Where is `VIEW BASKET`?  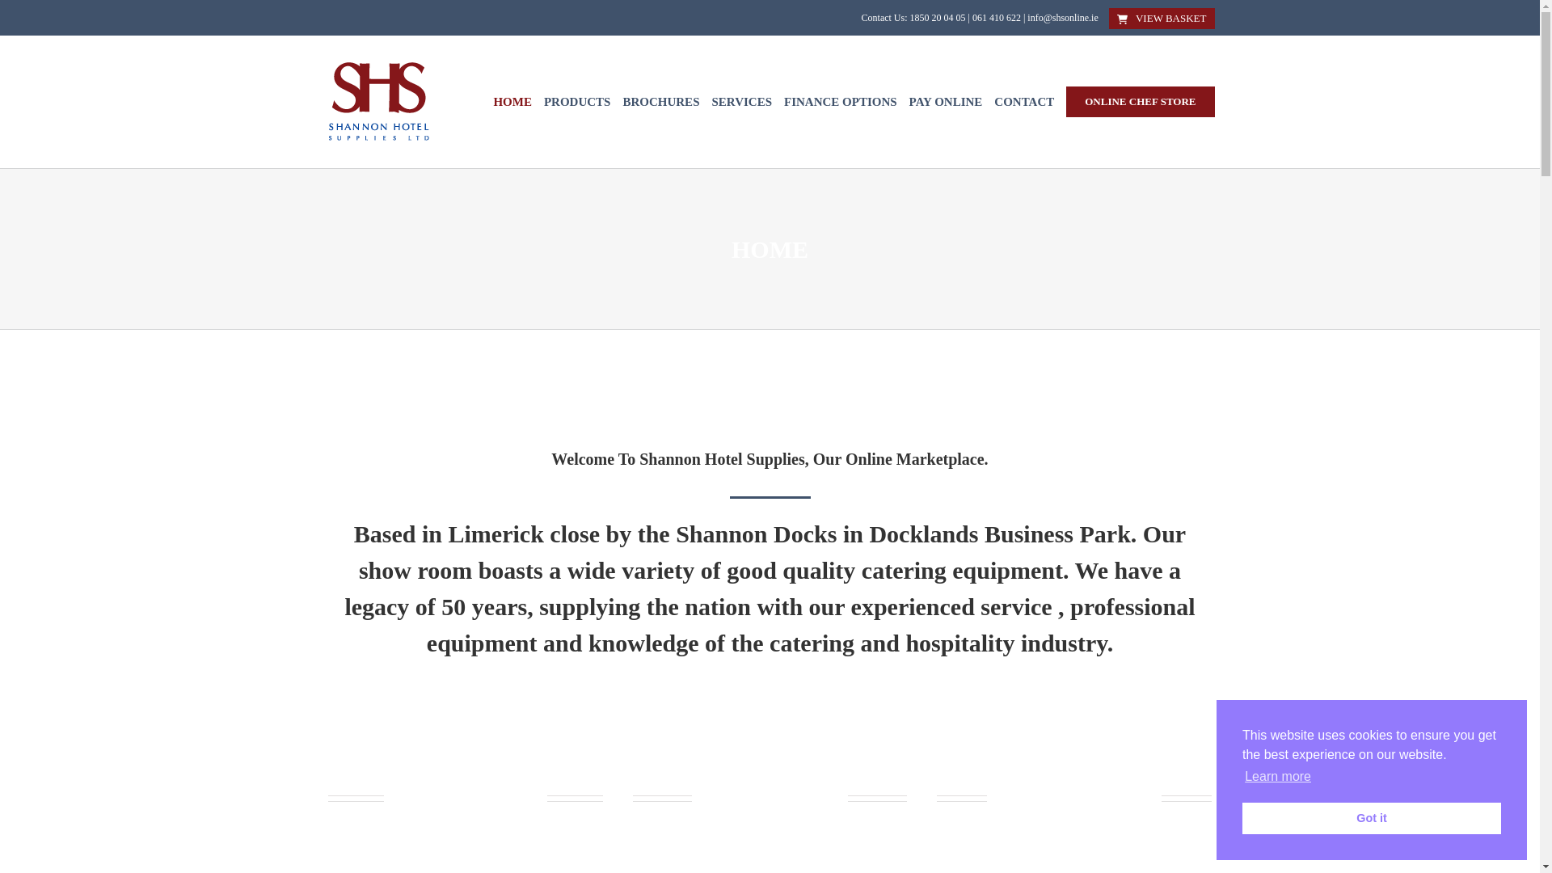 VIEW BASKET is located at coordinates (1162, 18).